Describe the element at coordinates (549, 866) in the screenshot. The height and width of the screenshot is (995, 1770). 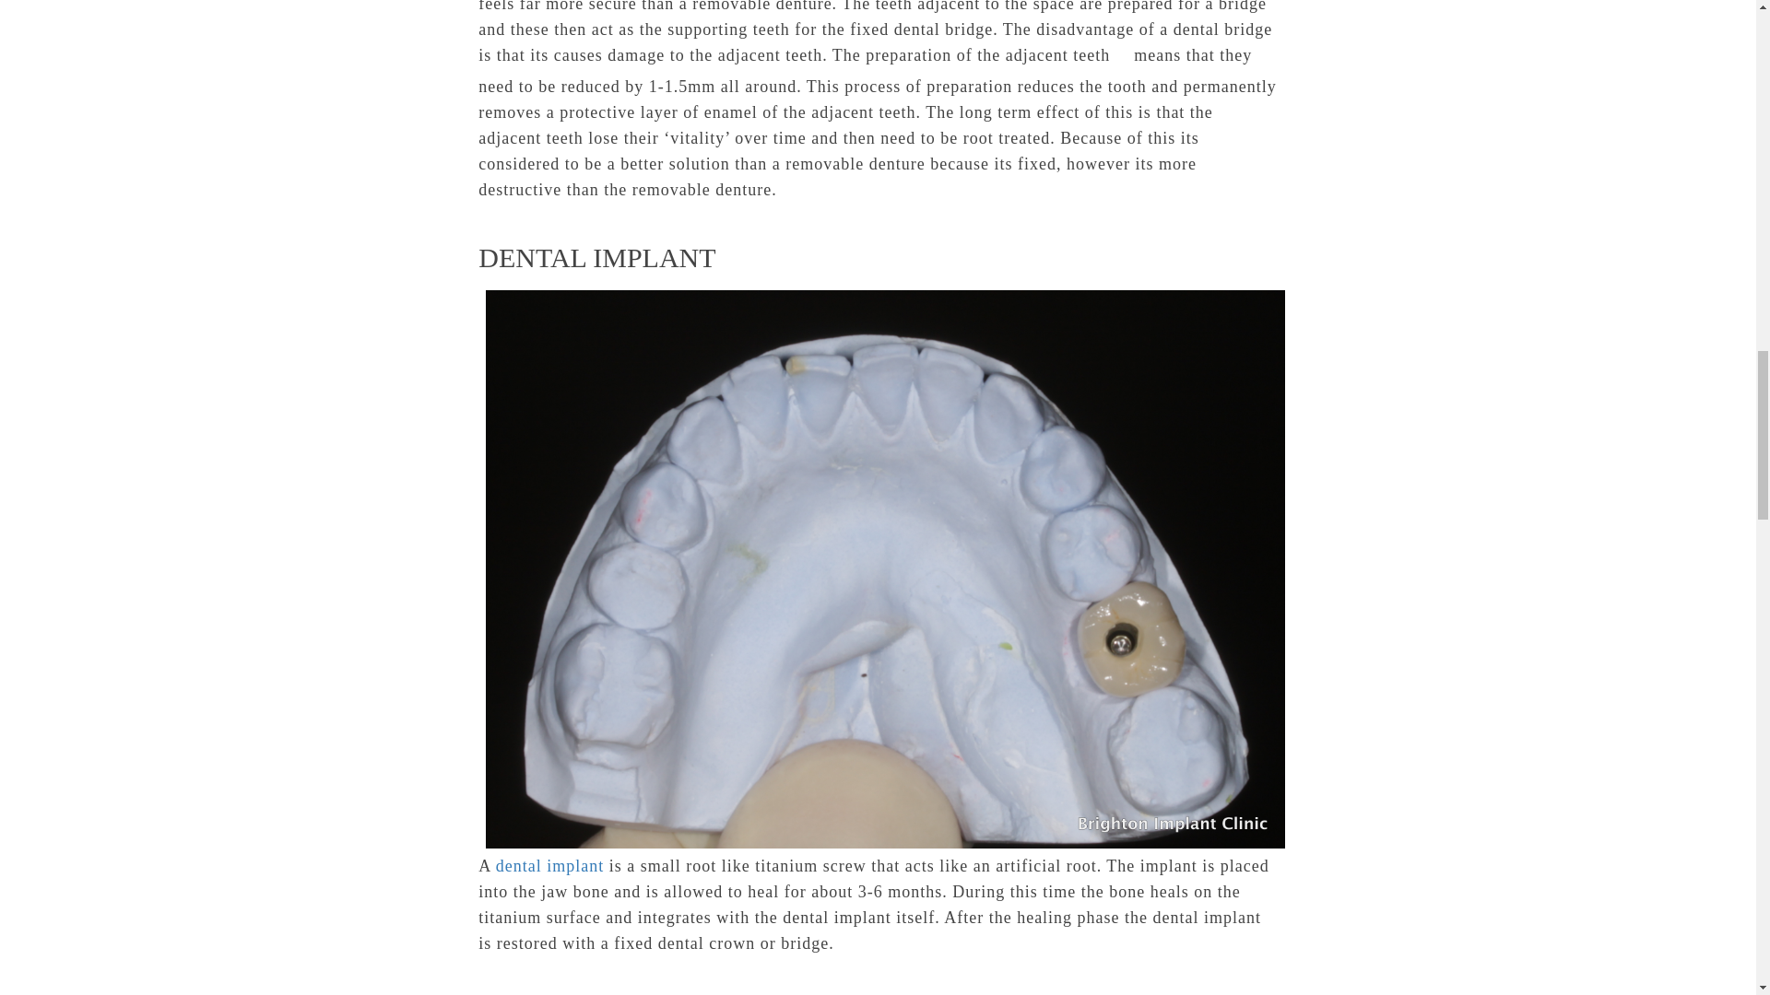
I see `Dental Implant` at that location.